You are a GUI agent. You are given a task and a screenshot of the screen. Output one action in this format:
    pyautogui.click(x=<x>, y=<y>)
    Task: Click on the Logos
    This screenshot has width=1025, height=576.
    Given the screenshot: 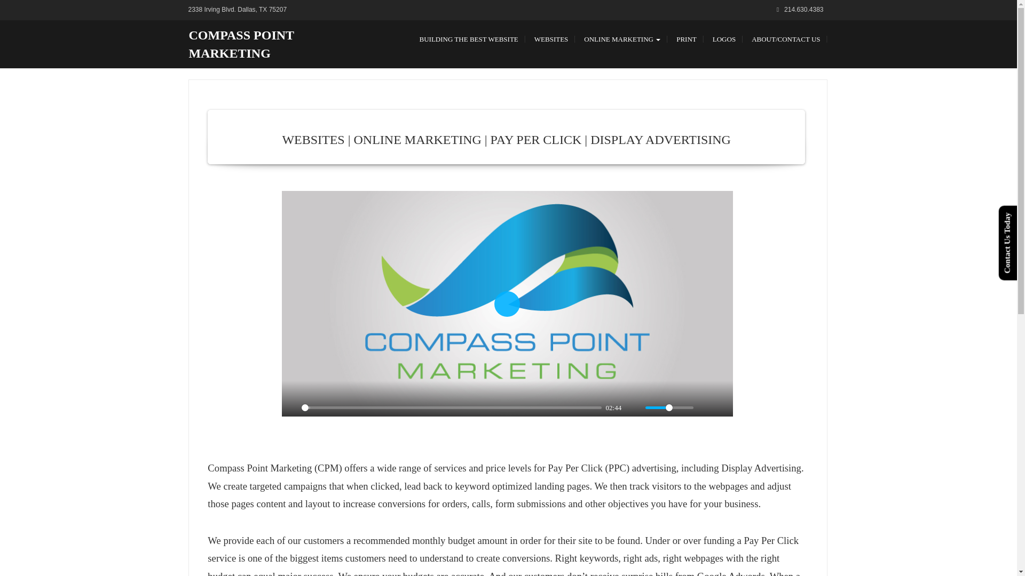 What is the action you would take?
    pyautogui.click(x=724, y=39)
    